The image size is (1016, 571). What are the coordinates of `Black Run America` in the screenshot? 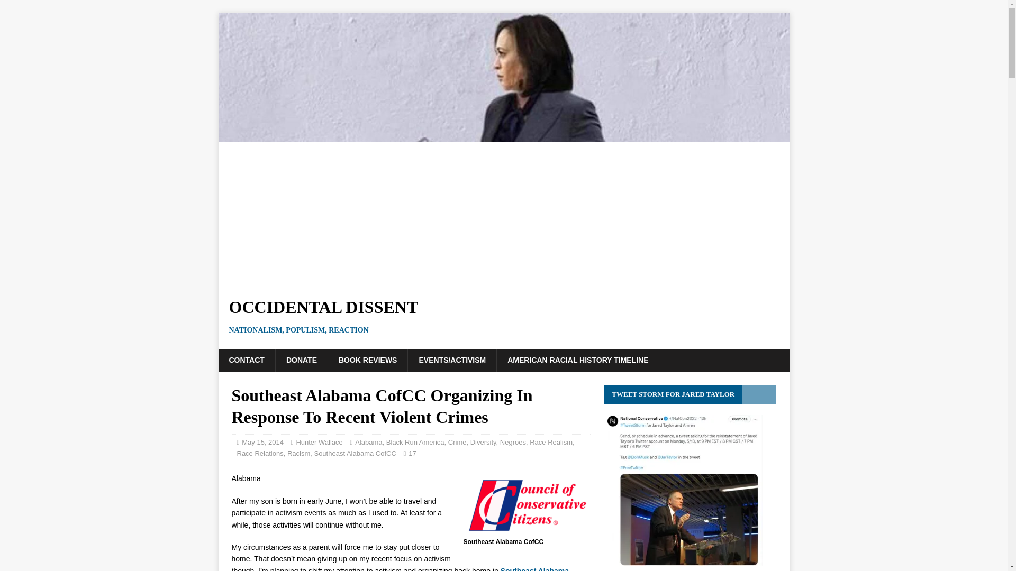 It's located at (415, 442).